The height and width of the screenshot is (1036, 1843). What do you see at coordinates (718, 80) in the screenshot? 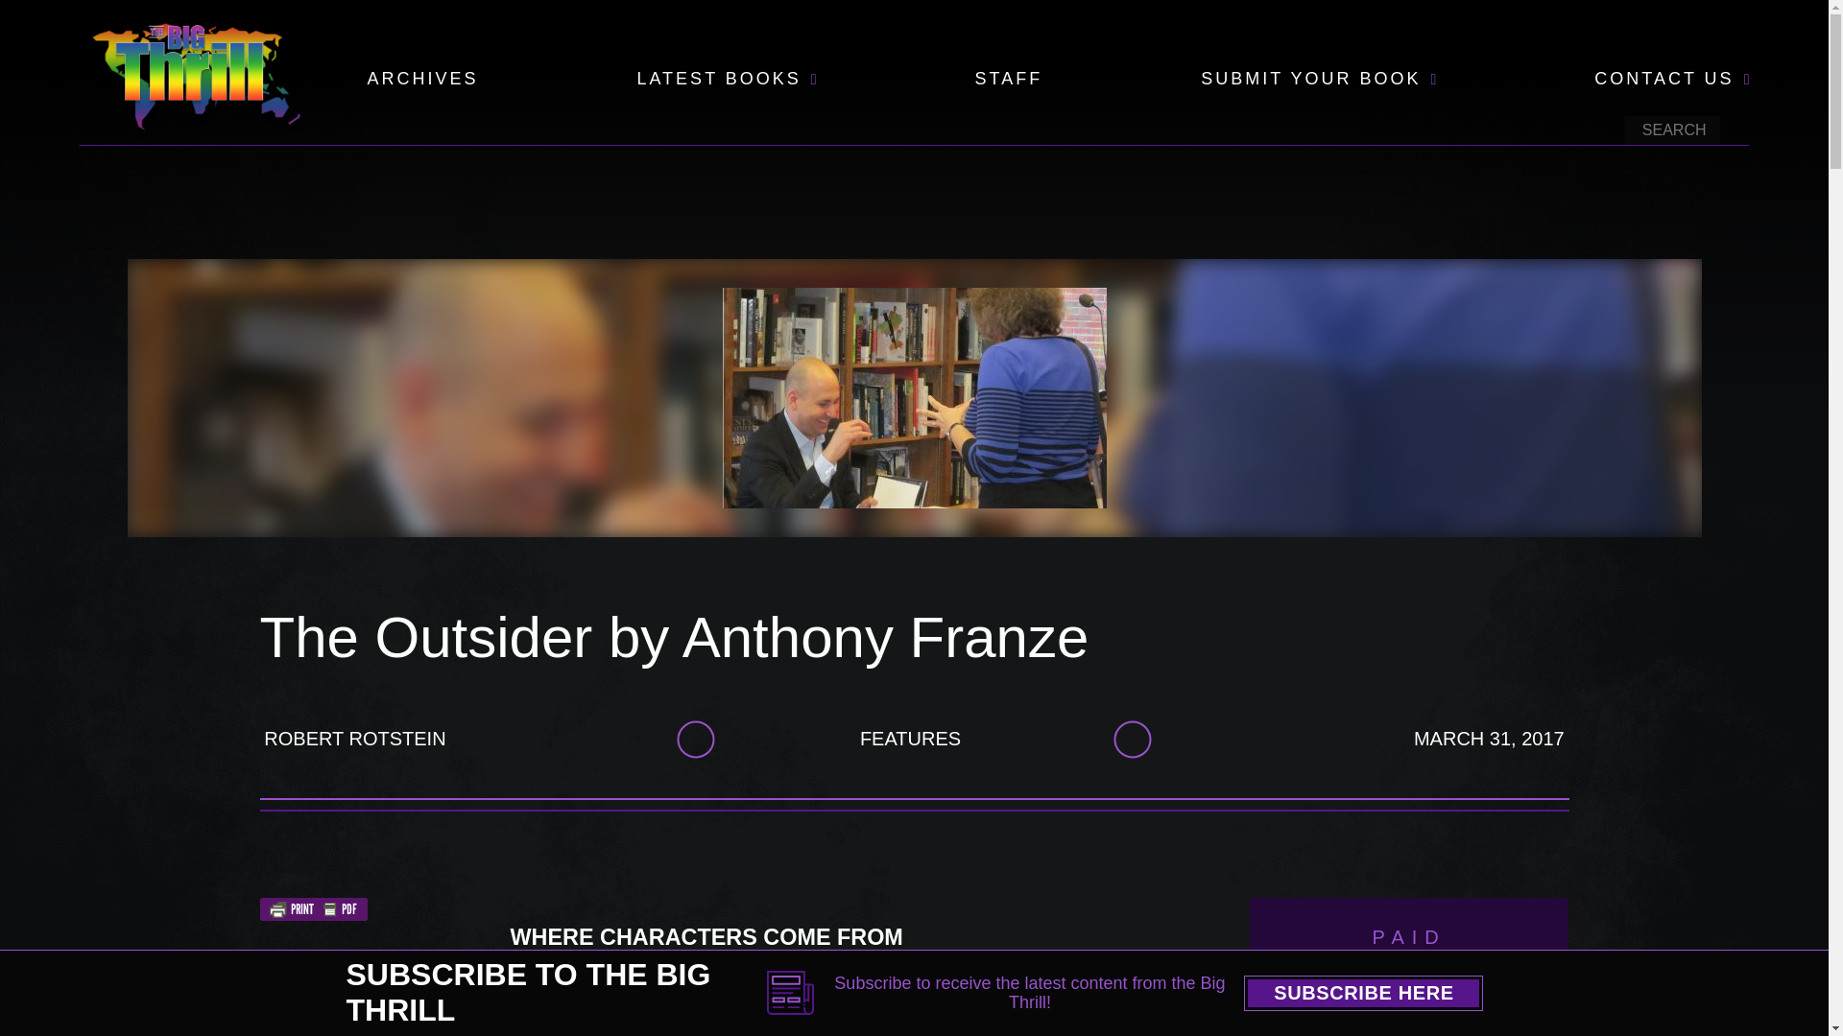
I see `LATEST BOOKS` at bounding box center [718, 80].